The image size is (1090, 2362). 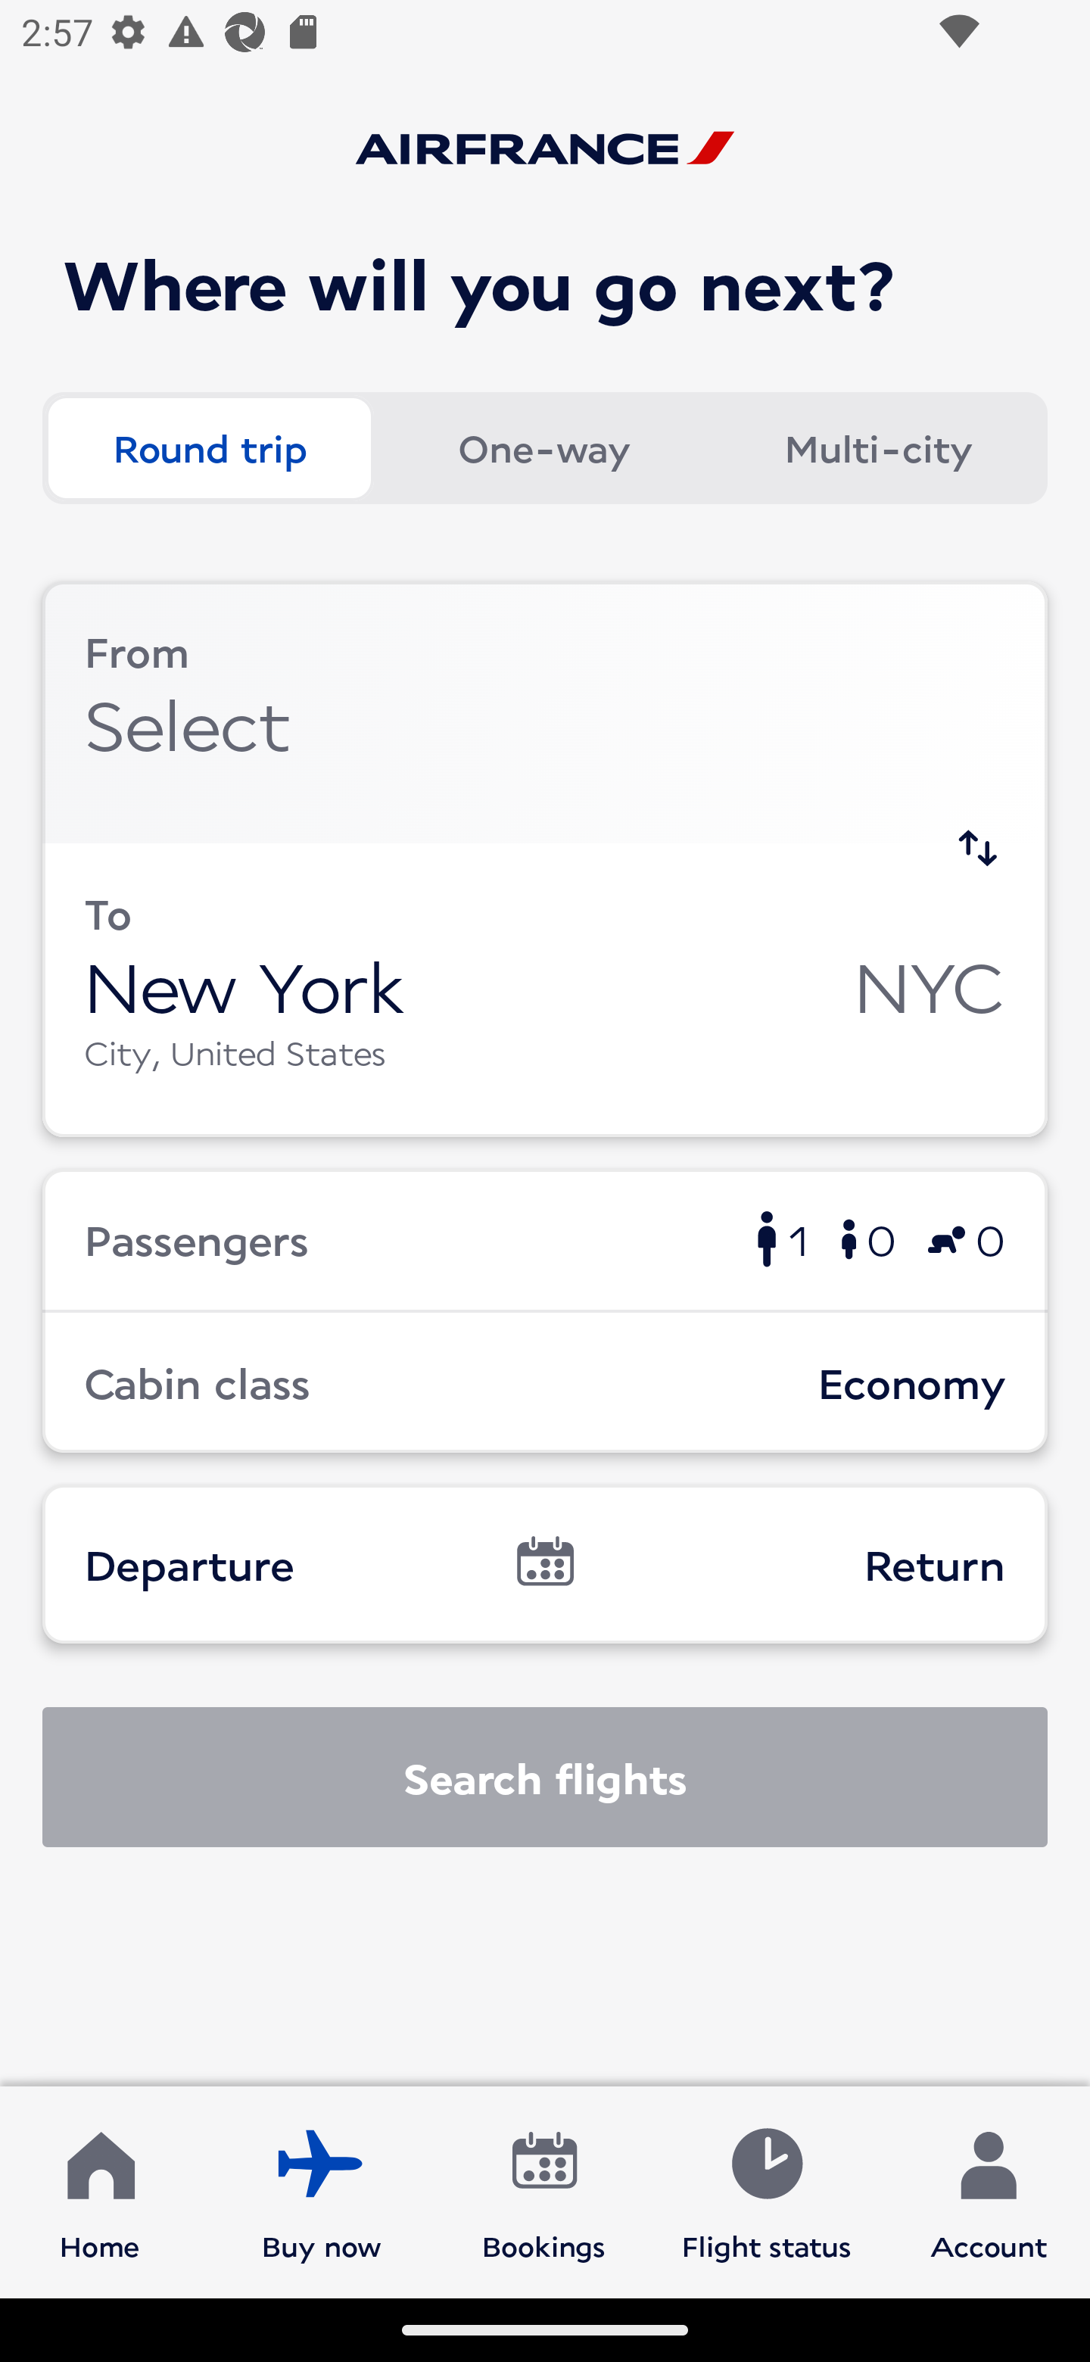 What do you see at coordinates (766, 2191) in the screenshot?
I see `Flight status` at bounding box center [766, 2191].